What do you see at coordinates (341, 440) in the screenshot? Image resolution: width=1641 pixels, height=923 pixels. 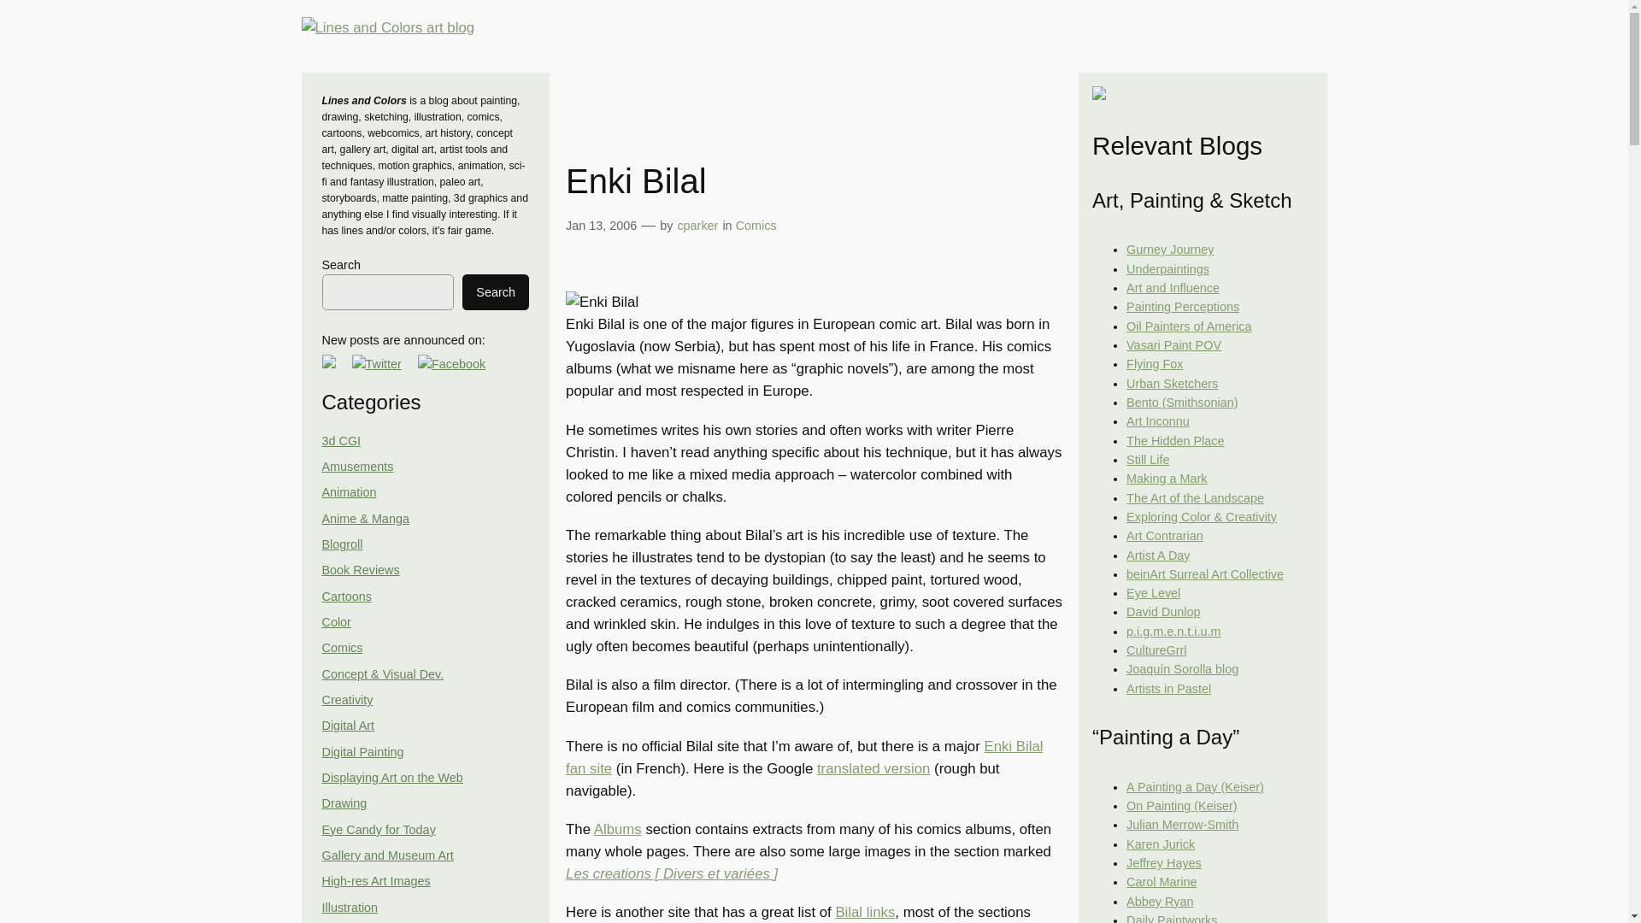 I see `3d CGI` at bounding box center [341, 440].